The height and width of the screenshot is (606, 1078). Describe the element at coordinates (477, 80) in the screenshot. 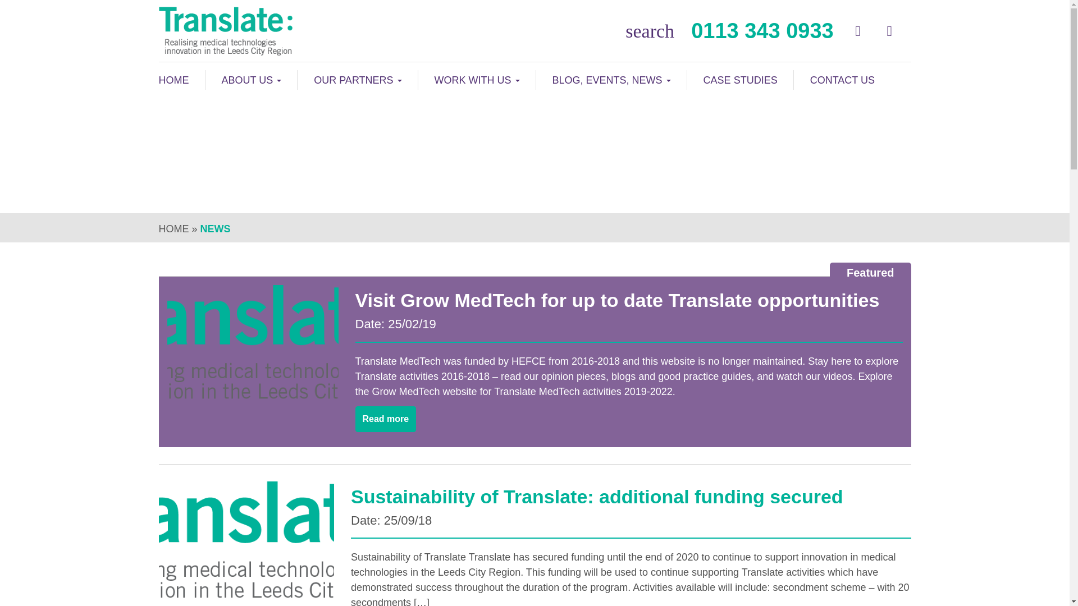

I see `WORK WITH US` at that location.